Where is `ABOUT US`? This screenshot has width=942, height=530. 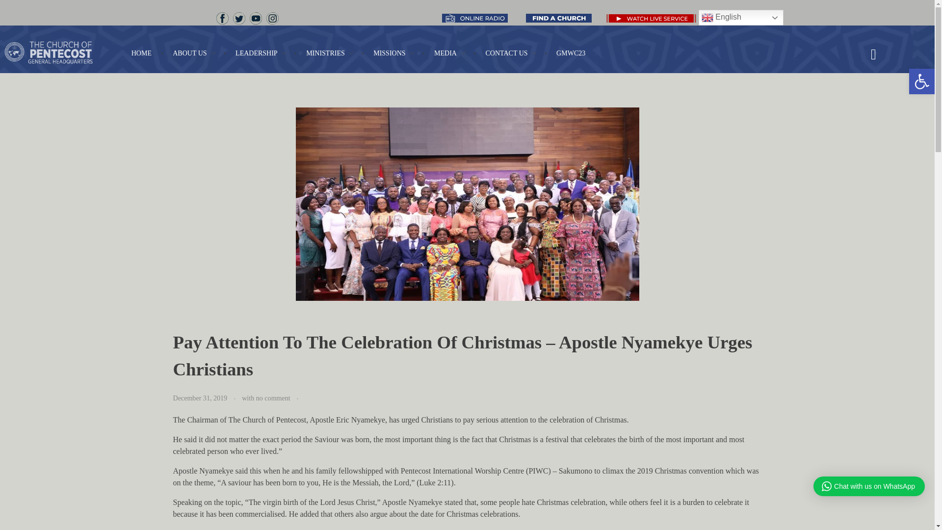 ABOUT US is located at coordinates (195, 53).